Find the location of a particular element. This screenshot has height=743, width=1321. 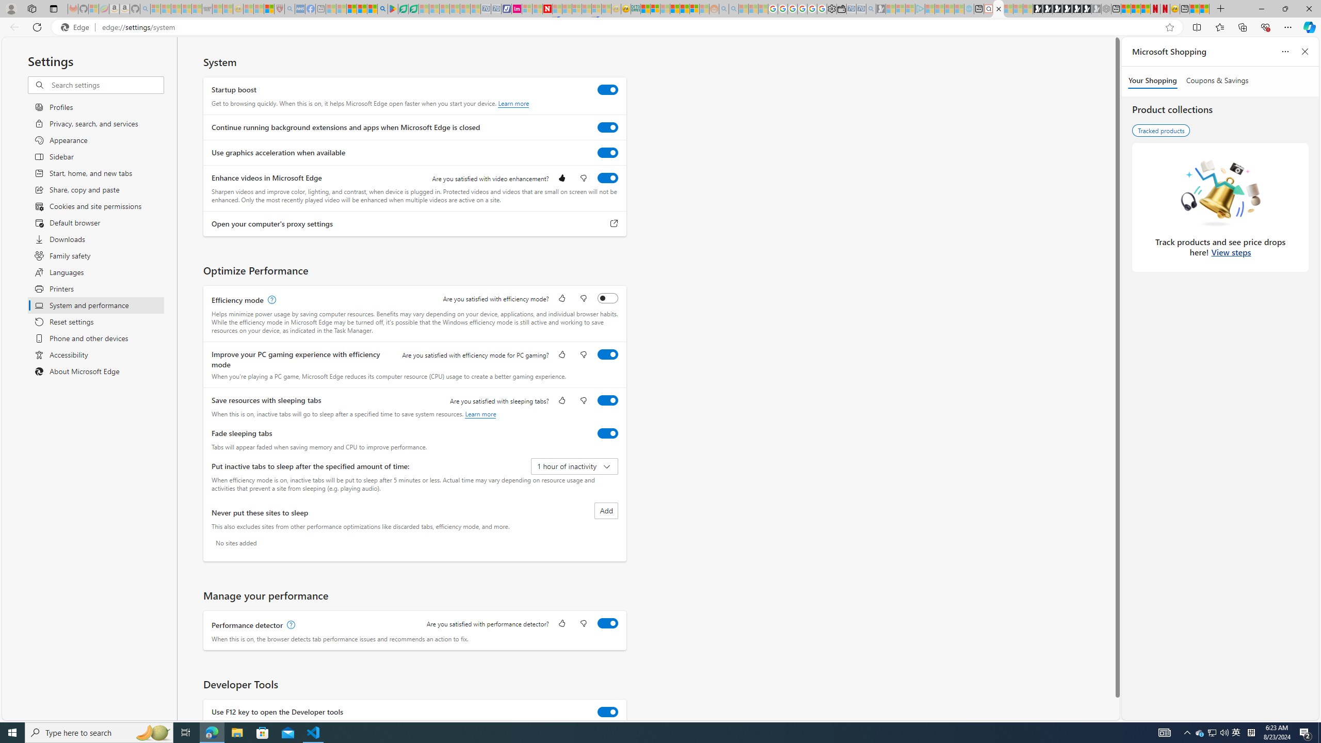

Kinda Frugal - MSN is located at coordinates (684, 9).